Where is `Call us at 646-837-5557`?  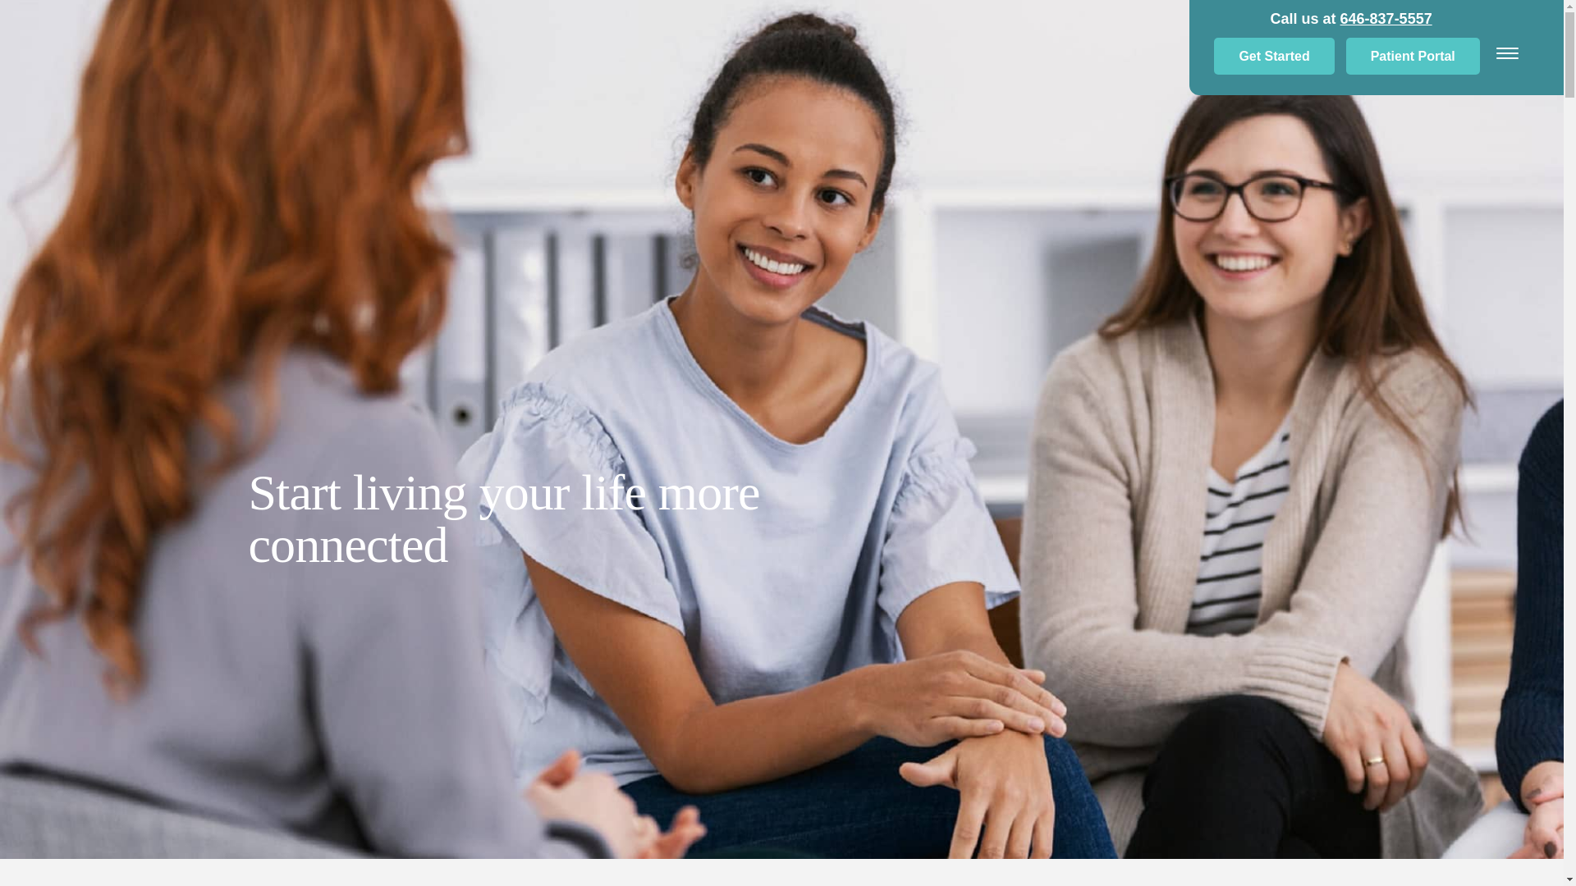 Call us at 646-837-5557 is located at coordinates (1350, 18).